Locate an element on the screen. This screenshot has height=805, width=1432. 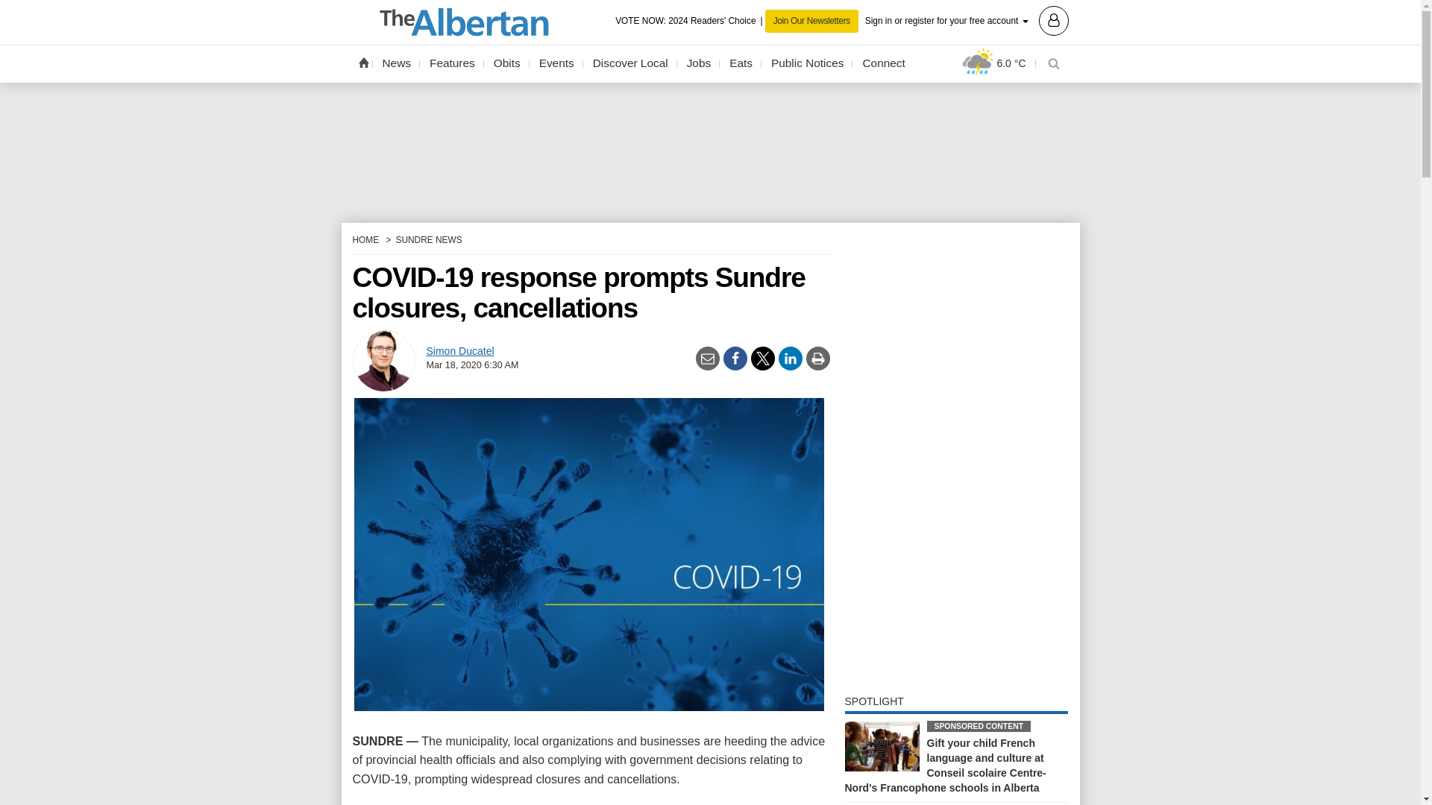
Join Our Newsletters is located at coordinates (811, 21).